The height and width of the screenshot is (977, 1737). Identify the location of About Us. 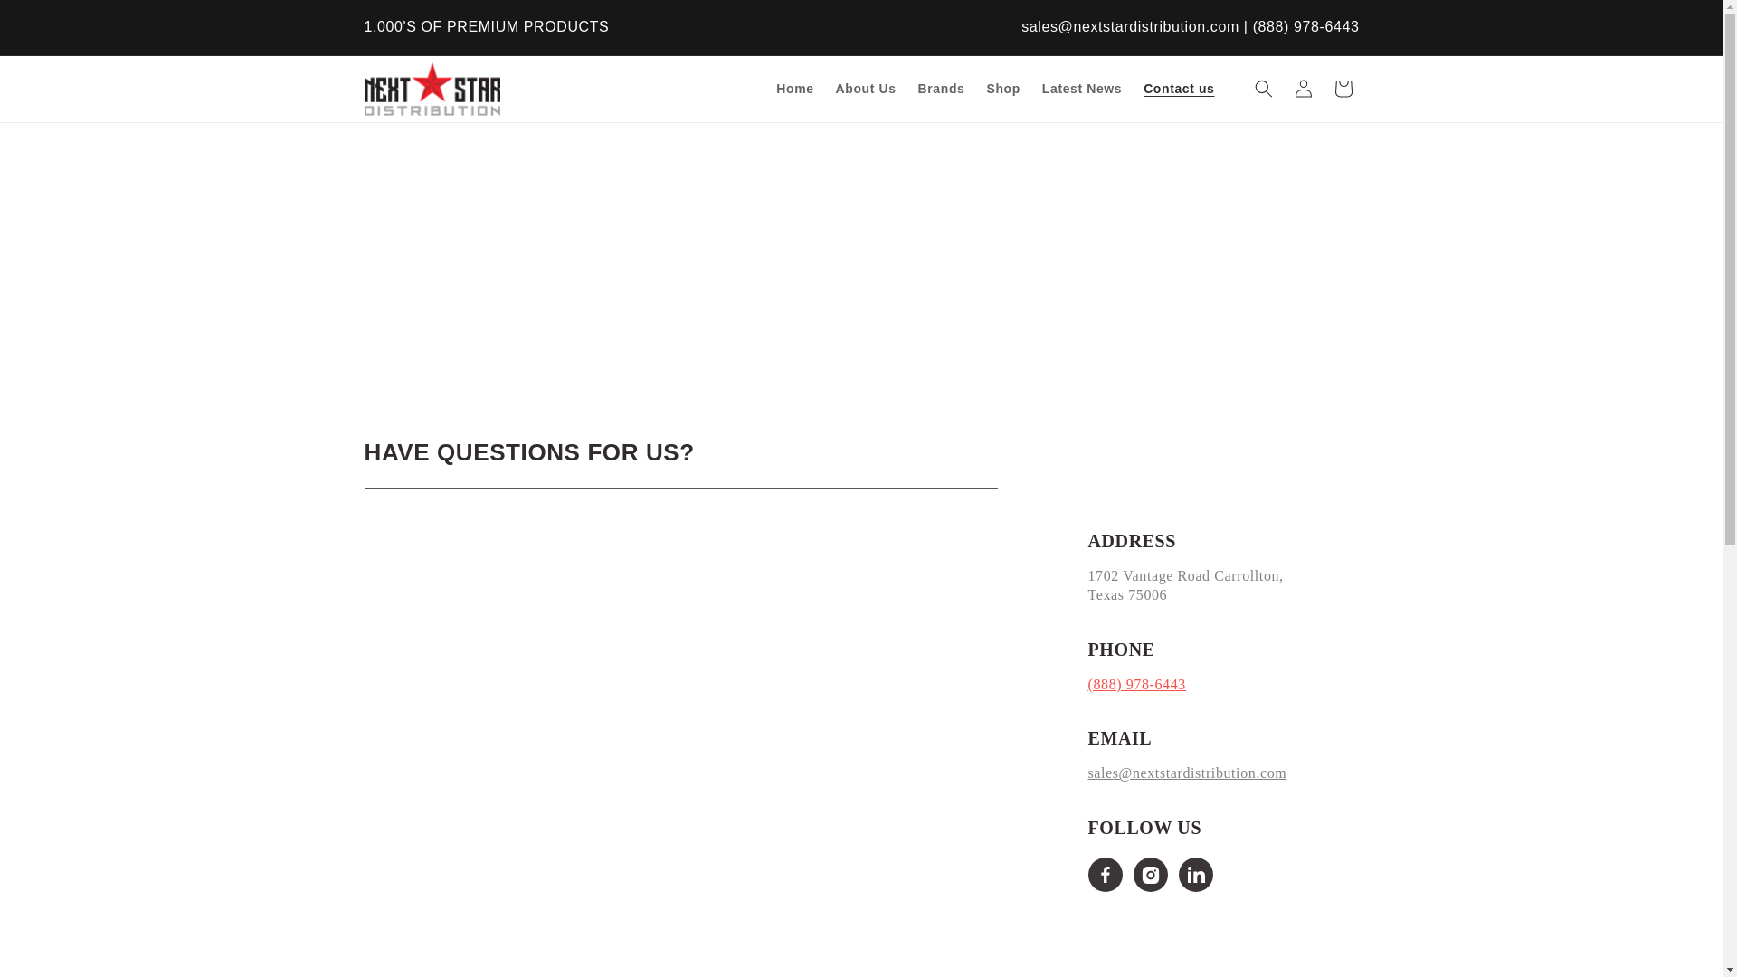
(866, 88).